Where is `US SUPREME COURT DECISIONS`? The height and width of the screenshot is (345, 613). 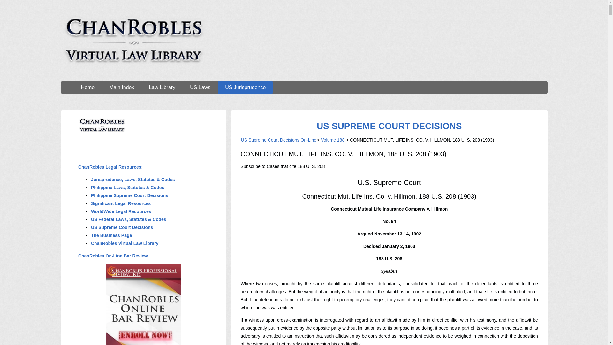 US SUPREME COURT DECISIONS is located at coordinates (389, 126).